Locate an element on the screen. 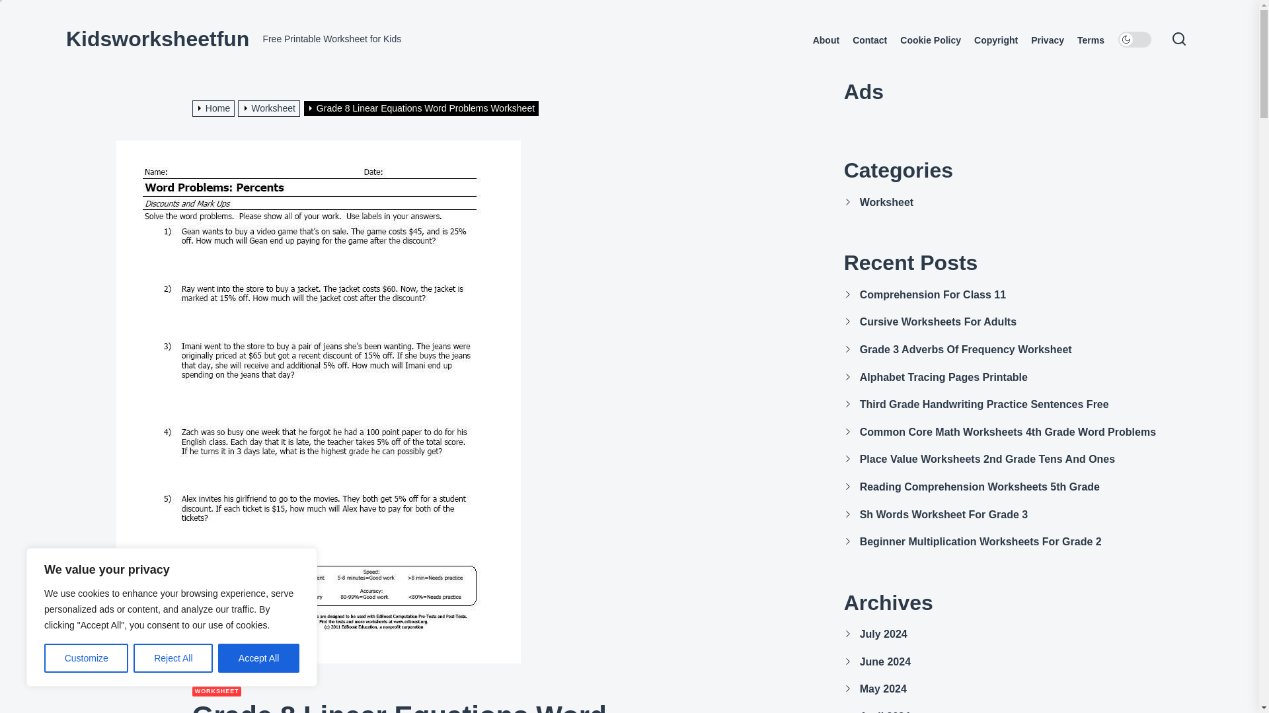  Copyright is located at coordinates (995, 40).